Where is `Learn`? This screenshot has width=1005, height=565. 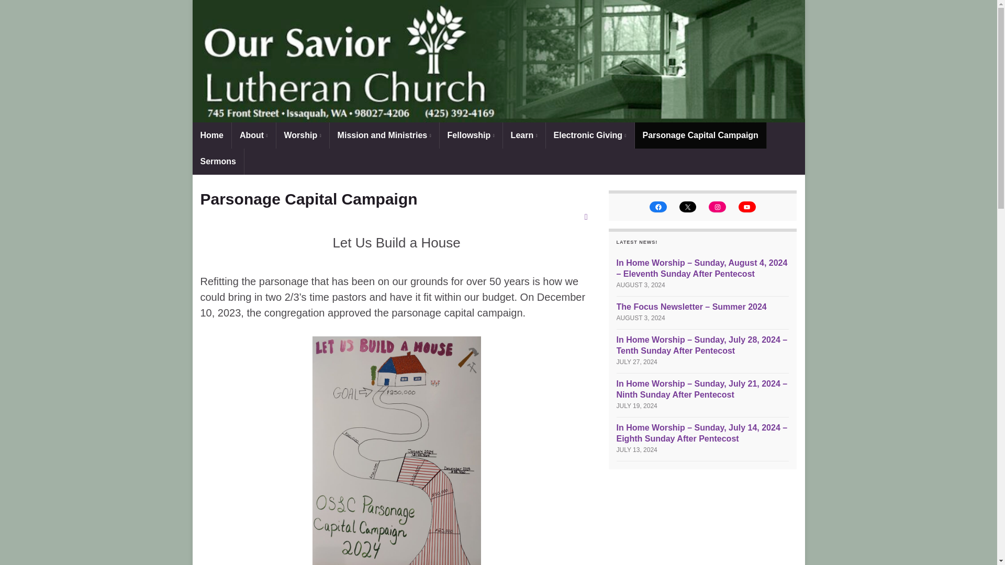
Learn is located at coordinates (524, 135).